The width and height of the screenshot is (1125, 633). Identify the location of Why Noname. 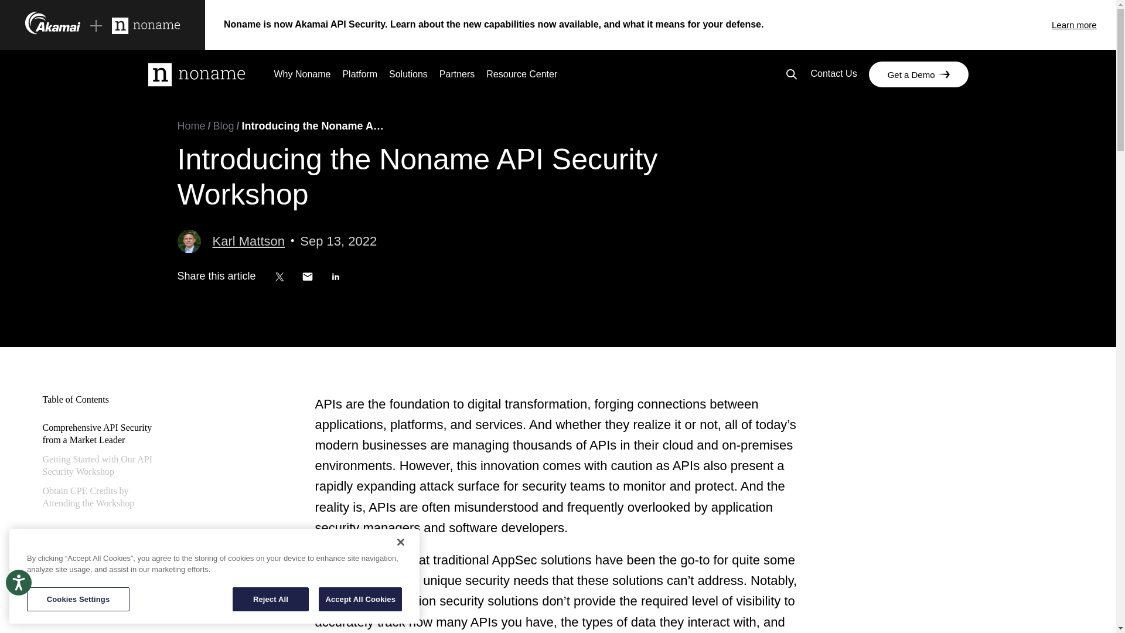
(302, 76).